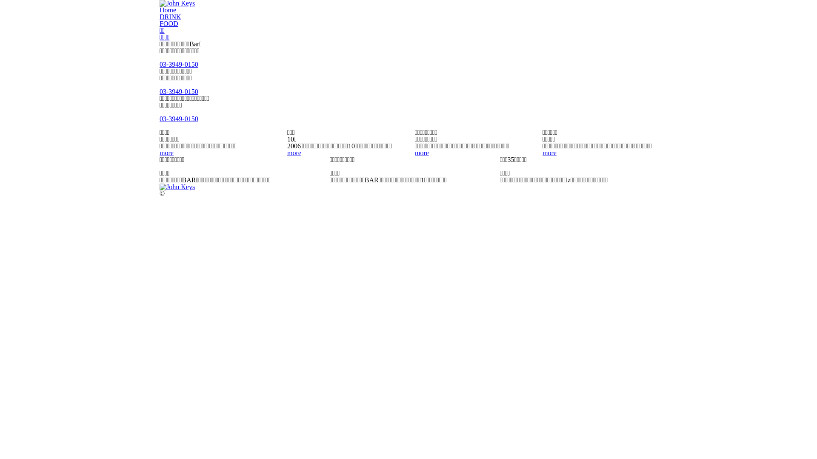  What do you see at coordinates (294, 153) in the screenshot?
I see `more` at bounding box center [294, 153].